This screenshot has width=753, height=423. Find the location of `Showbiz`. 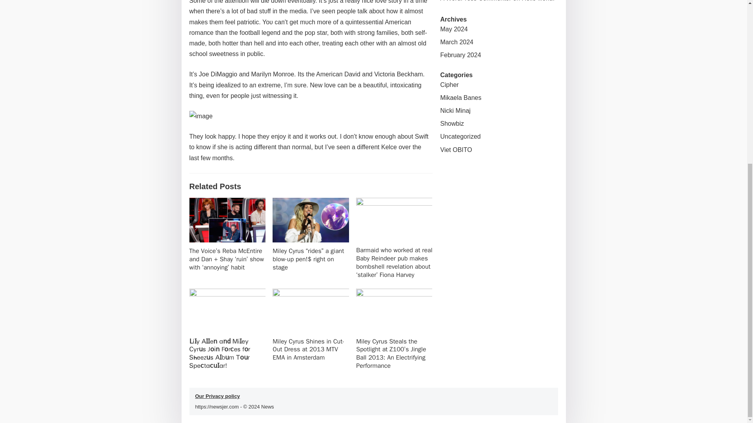

Showbiz is located at coordinates (452, 123).